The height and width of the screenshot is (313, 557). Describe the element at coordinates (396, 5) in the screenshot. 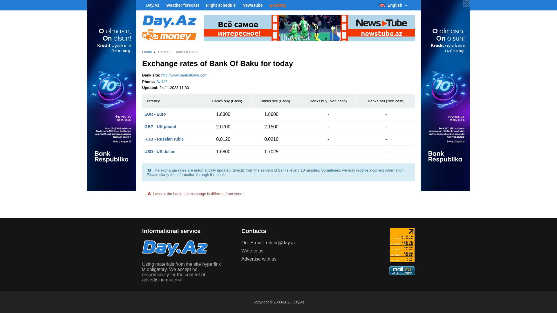

I see `English` at that location.